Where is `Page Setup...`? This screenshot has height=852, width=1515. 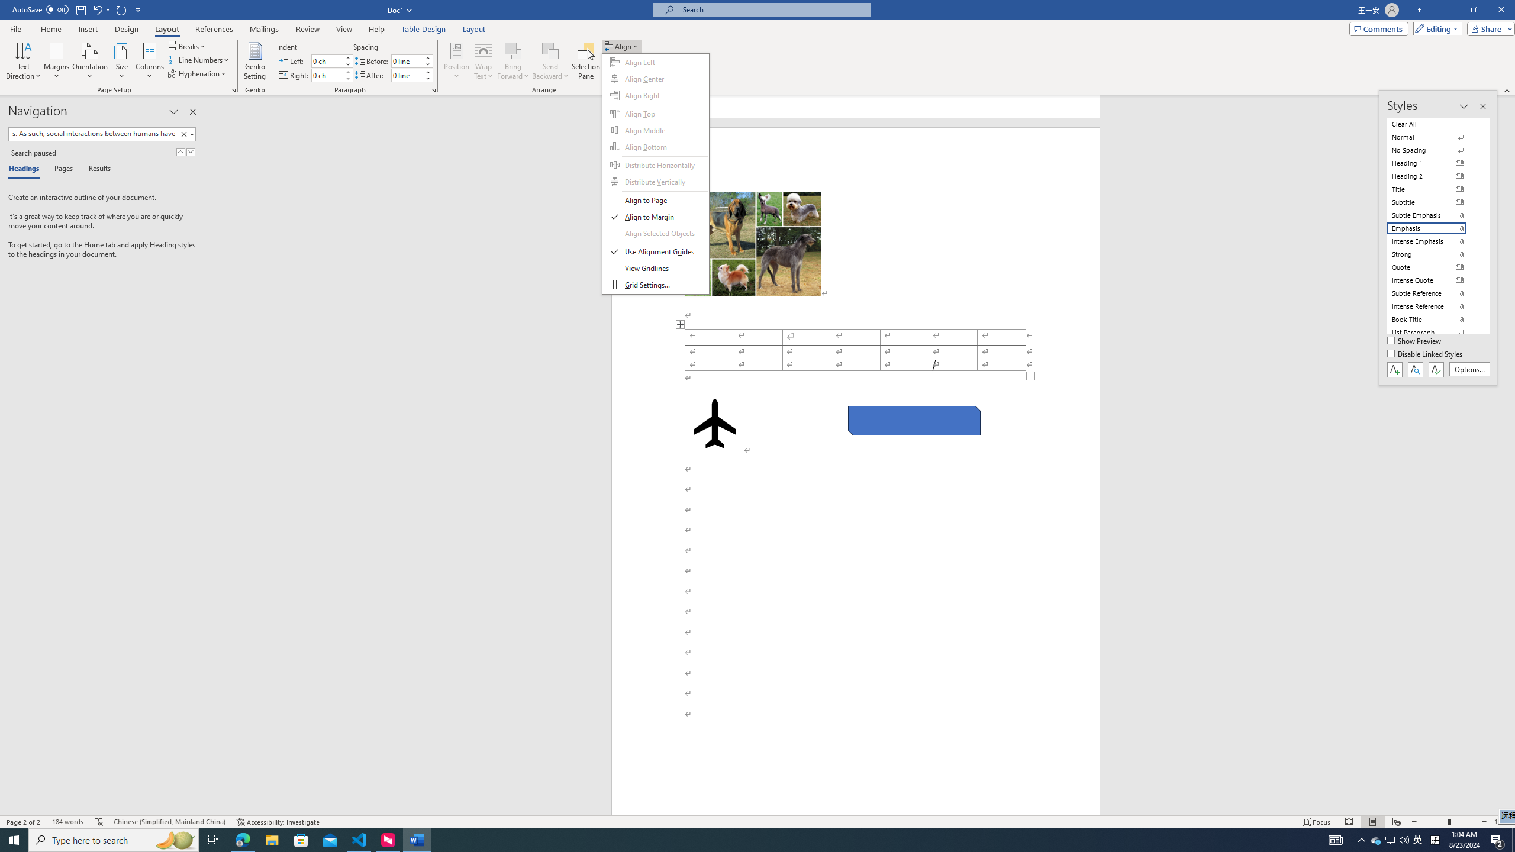
Page Setup... is located at coordinates (233, 90).